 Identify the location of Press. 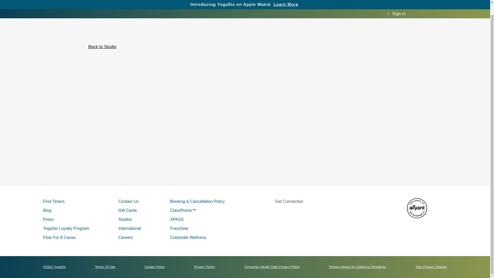
(48, 219).